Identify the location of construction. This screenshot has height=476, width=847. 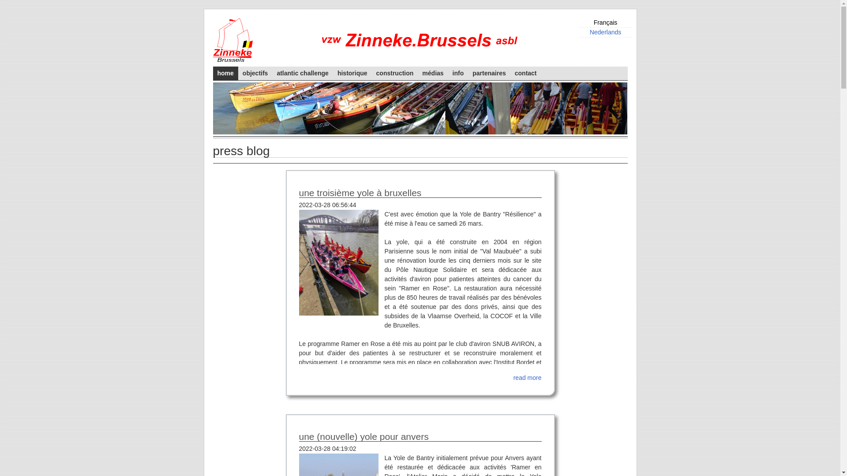
(395, 73).